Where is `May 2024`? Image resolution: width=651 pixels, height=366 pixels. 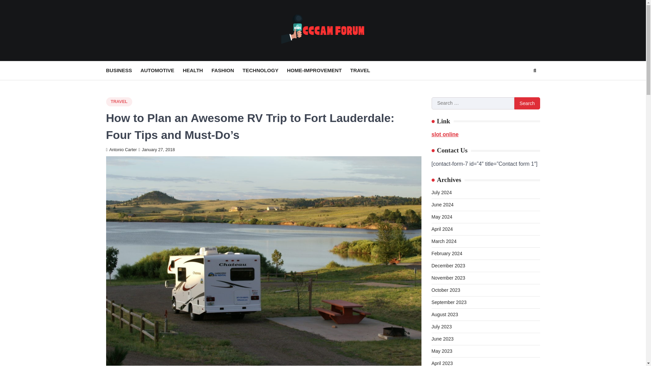
May 2024 is located at coordinates (441, 217).